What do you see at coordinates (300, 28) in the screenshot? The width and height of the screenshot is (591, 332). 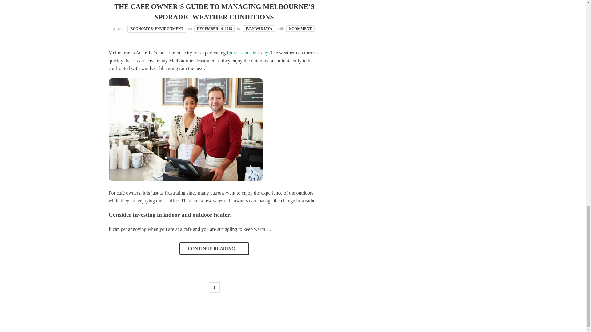 I see `0 COMMENT` at bounding box center [300, 28].